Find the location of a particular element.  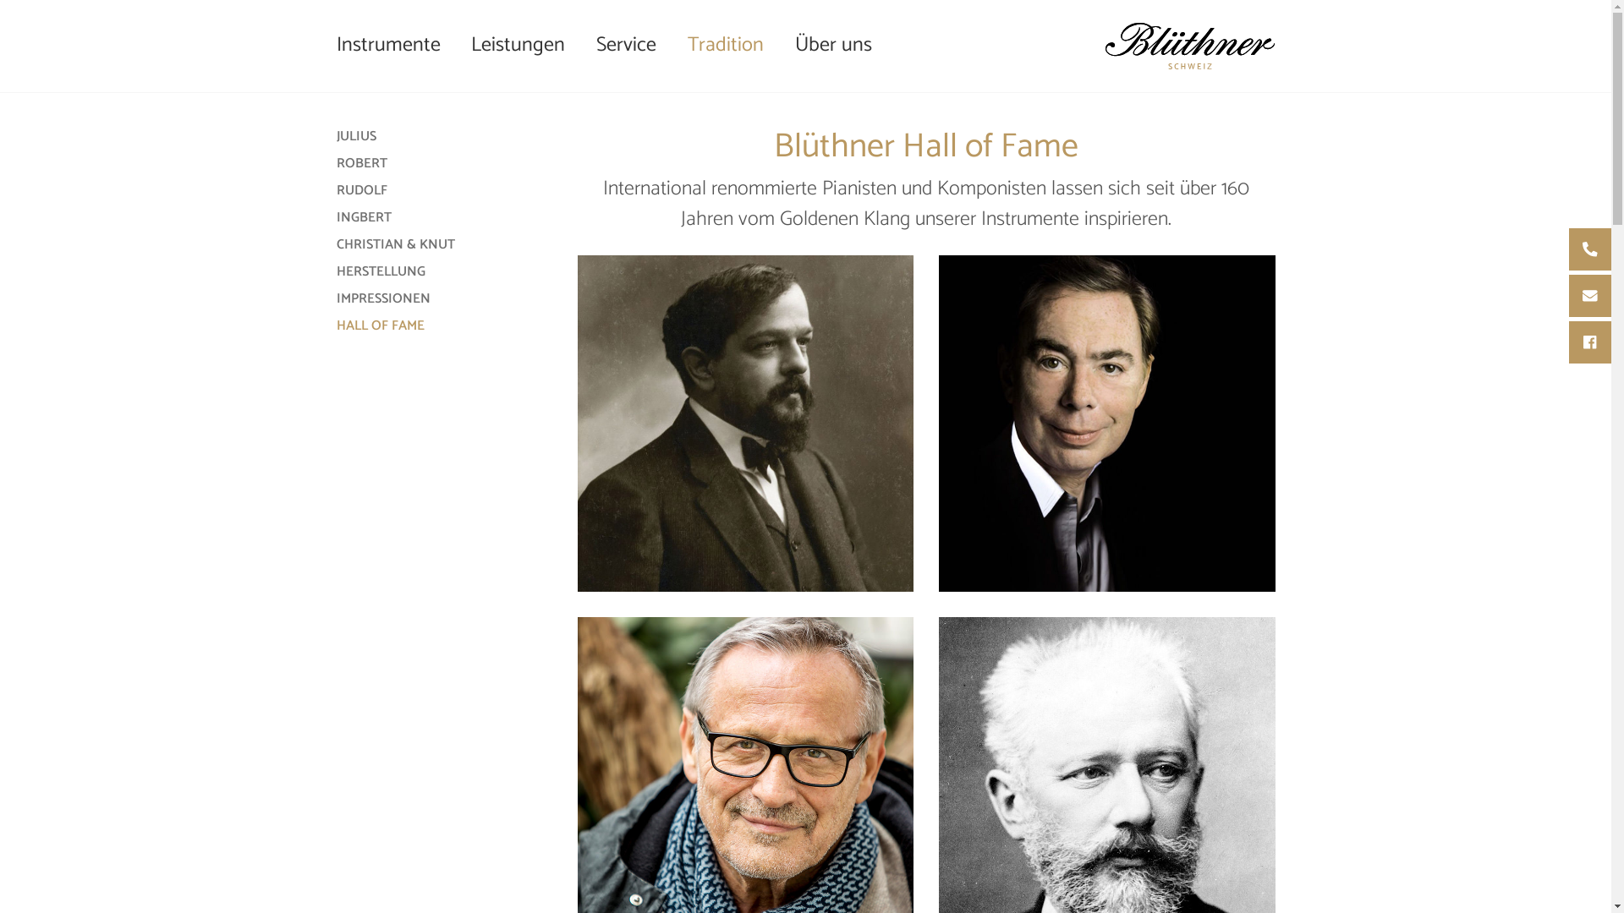

IMPRESSIONEN is located at coordinates (383, 299).